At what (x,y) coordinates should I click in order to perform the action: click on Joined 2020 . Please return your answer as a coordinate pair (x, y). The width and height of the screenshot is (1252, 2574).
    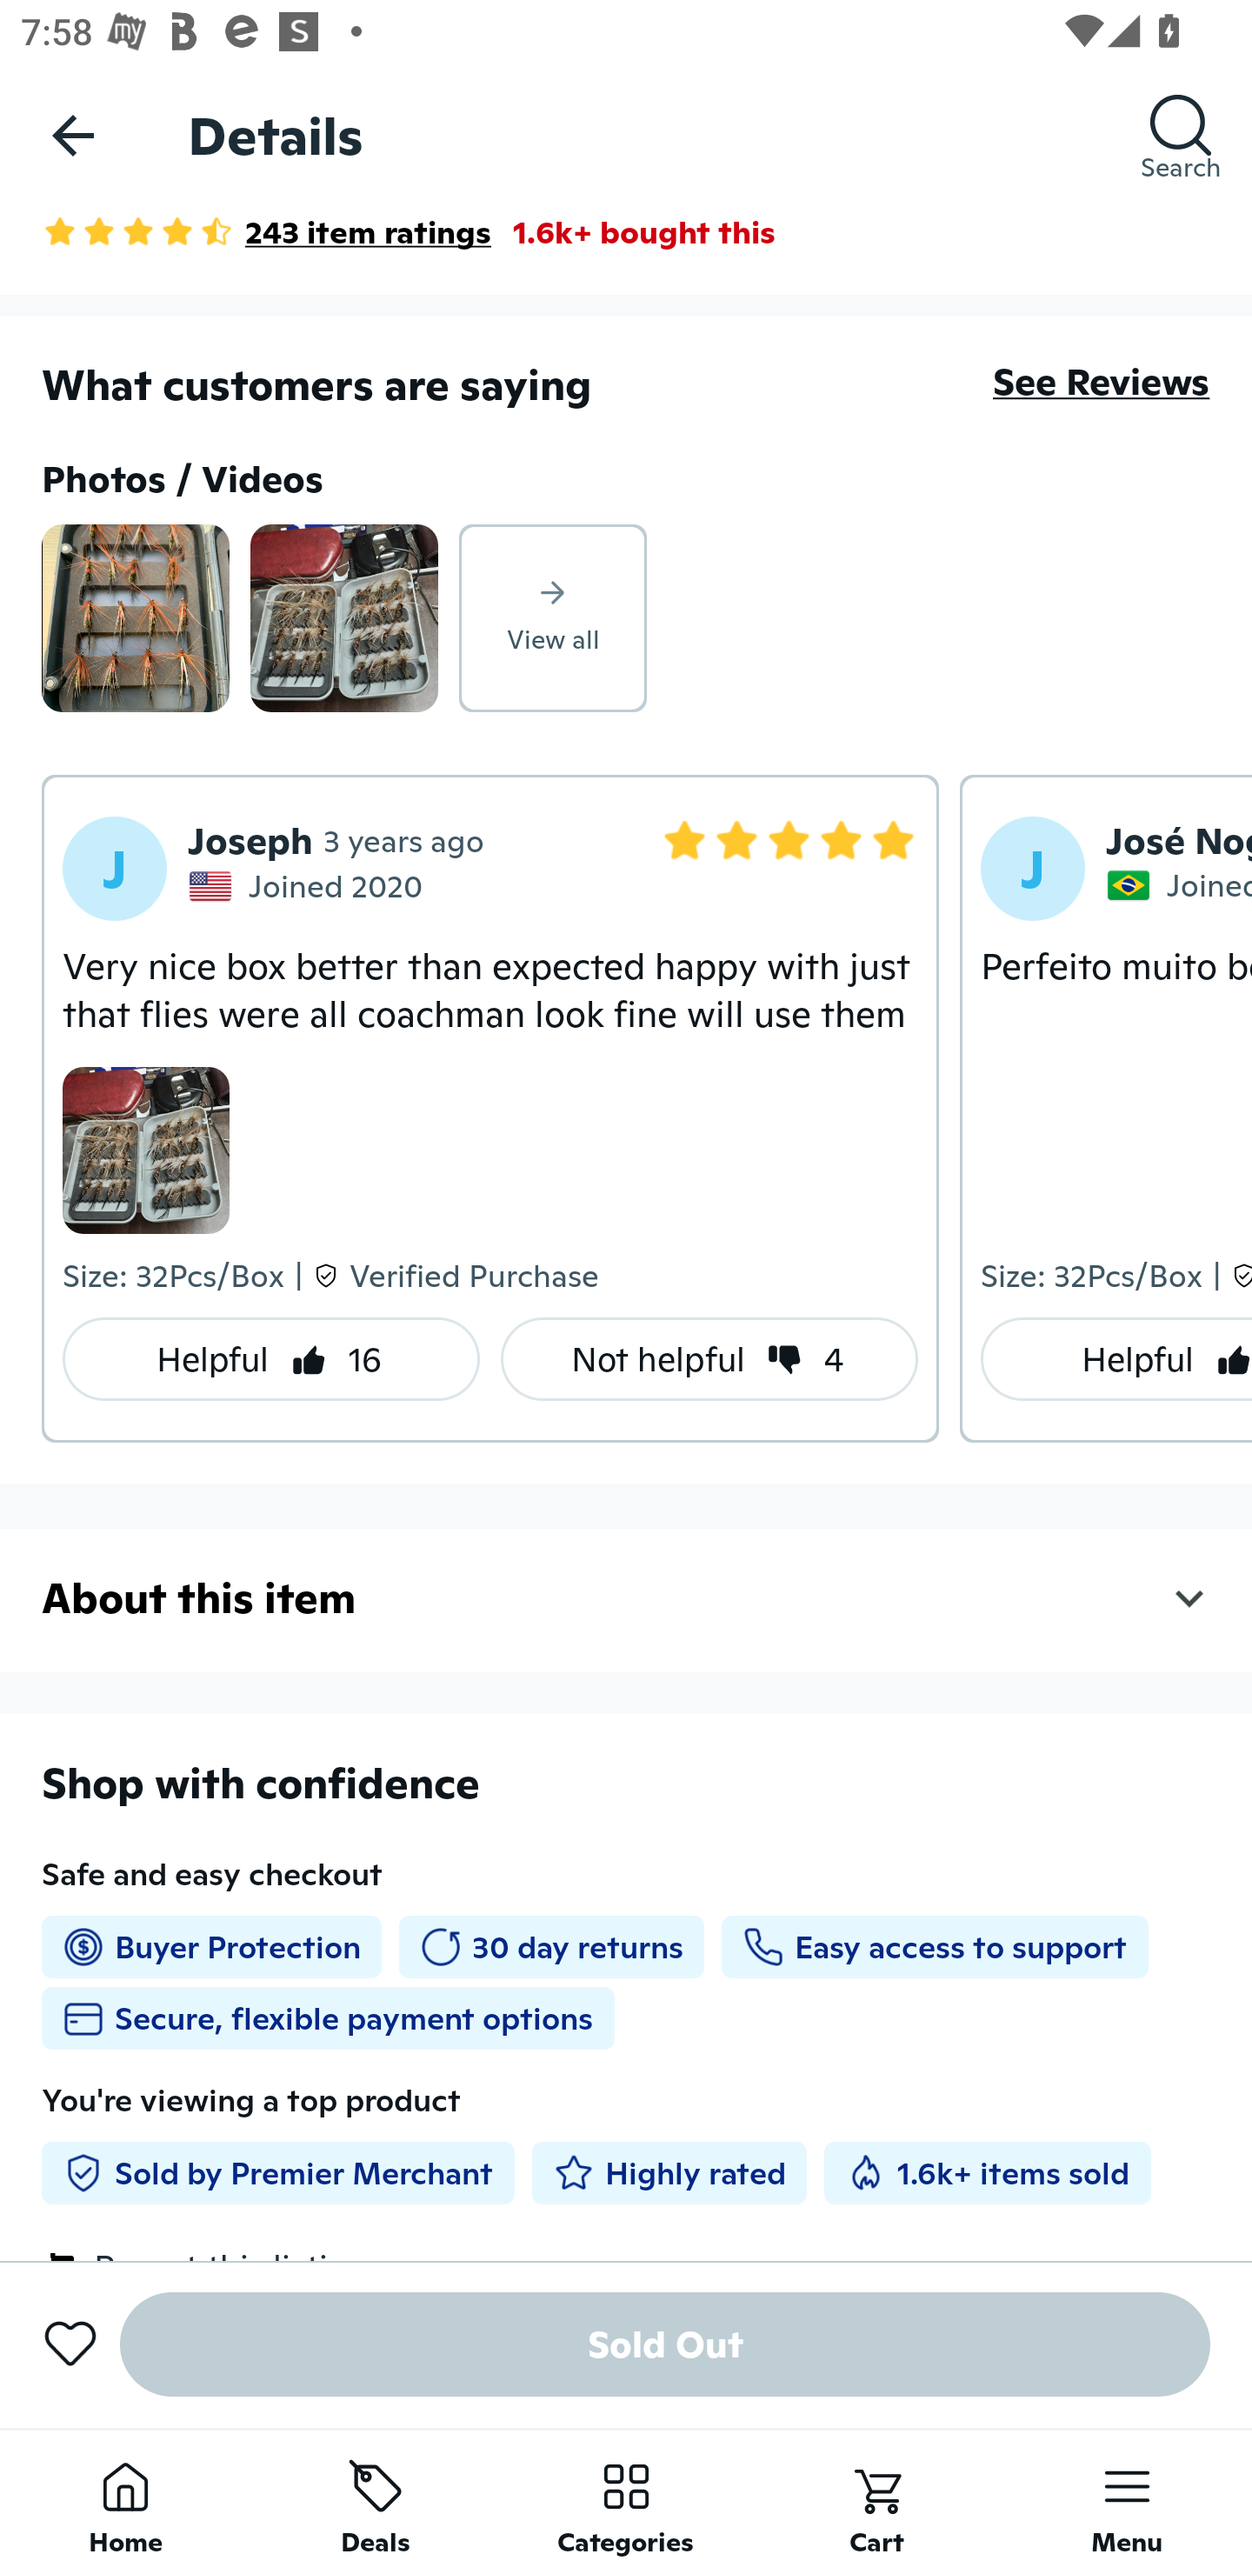
    Looking at the image, I should click on (310, 885).